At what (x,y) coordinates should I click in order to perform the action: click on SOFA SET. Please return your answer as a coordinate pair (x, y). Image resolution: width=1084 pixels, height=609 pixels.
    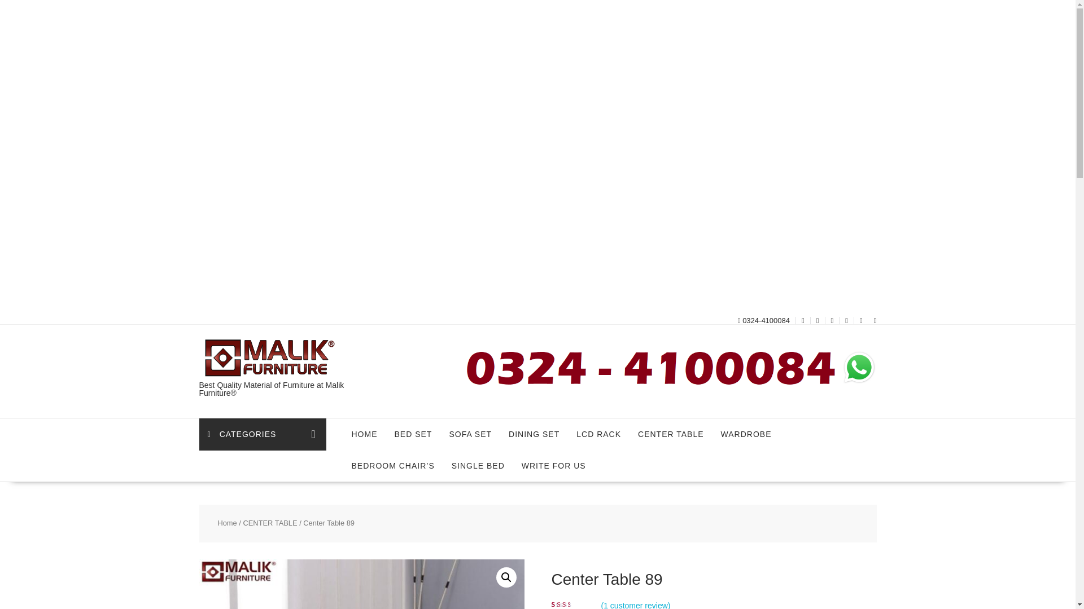
    Looking at the image, I should click on (470, 434).